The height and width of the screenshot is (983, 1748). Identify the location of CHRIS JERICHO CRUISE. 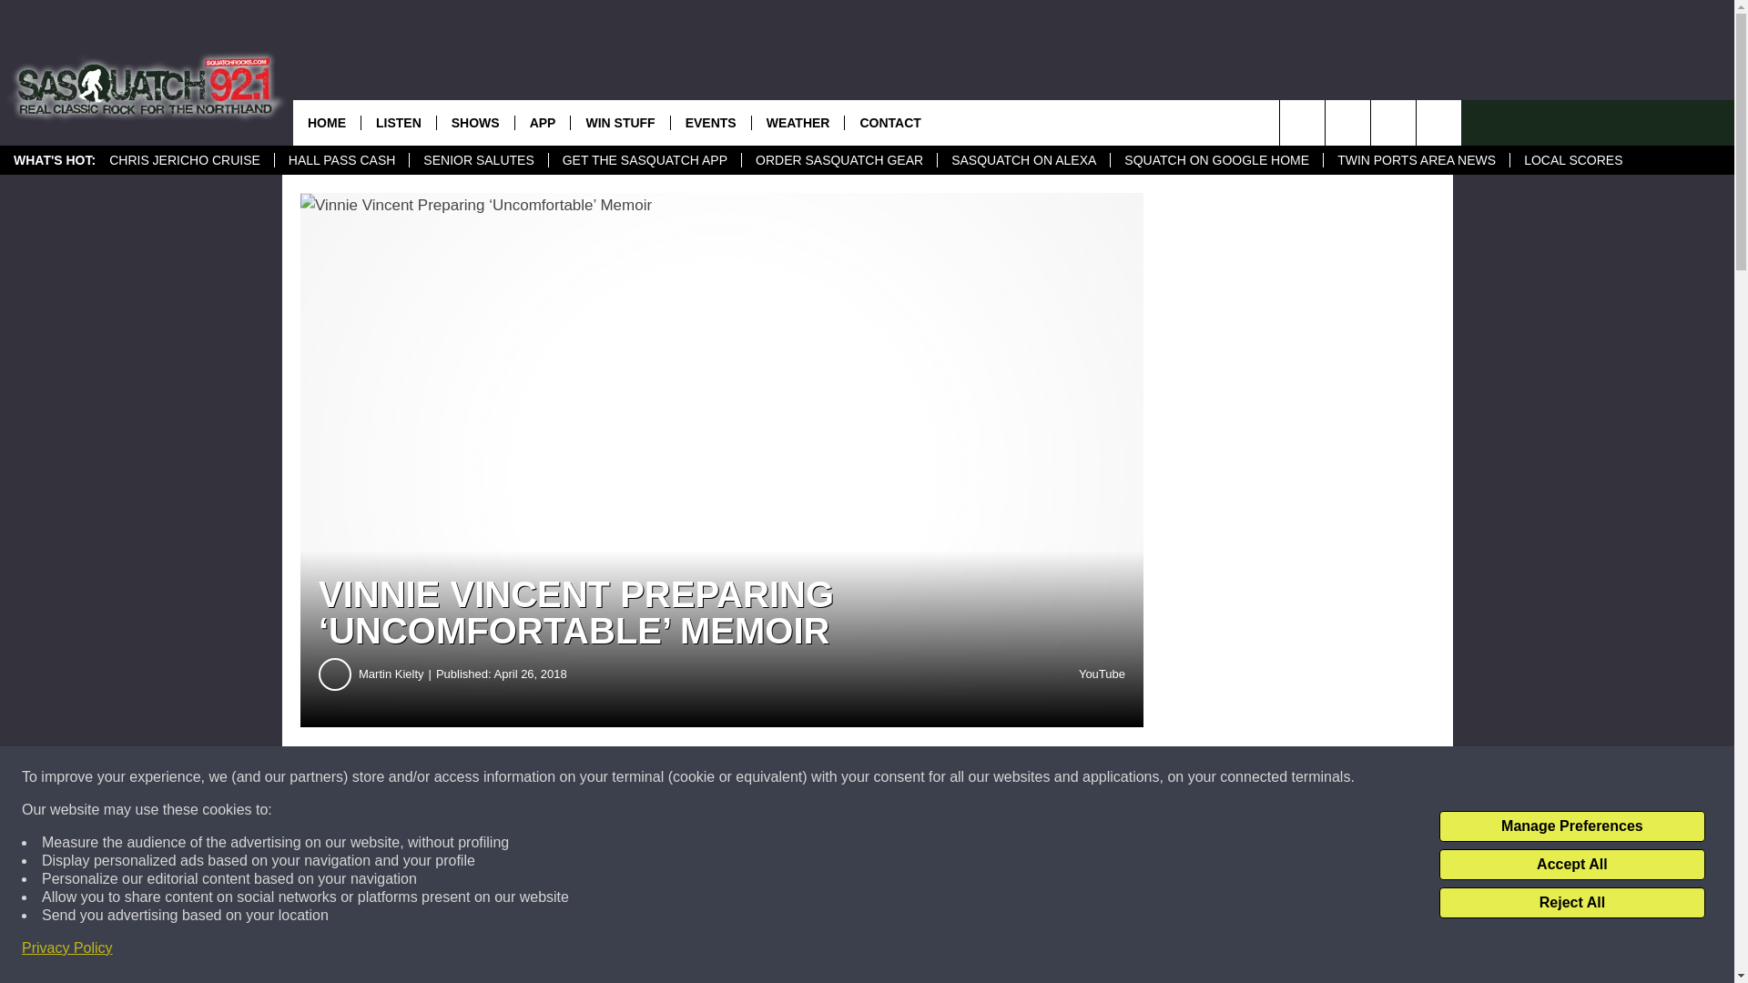
(185, 160).